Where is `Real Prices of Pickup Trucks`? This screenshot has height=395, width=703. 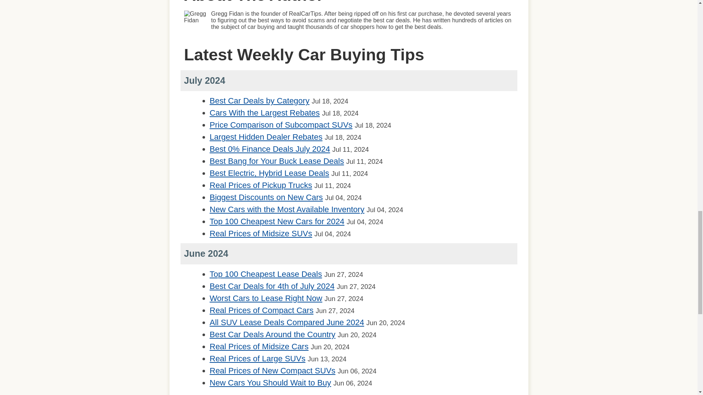
Real Prices of Pickup Trucks is located at coordinates (261, 185).